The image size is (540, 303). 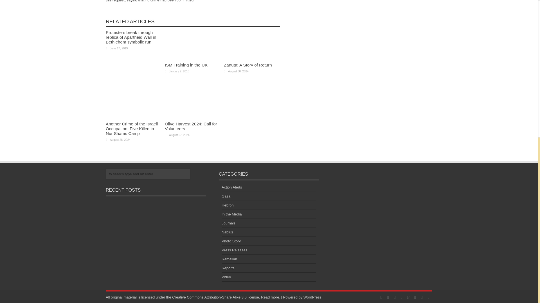 What do you see at coordinates (186, 65) in the screenshot?
I see `ISM Training in the UK` at bounding box center [186, 65].